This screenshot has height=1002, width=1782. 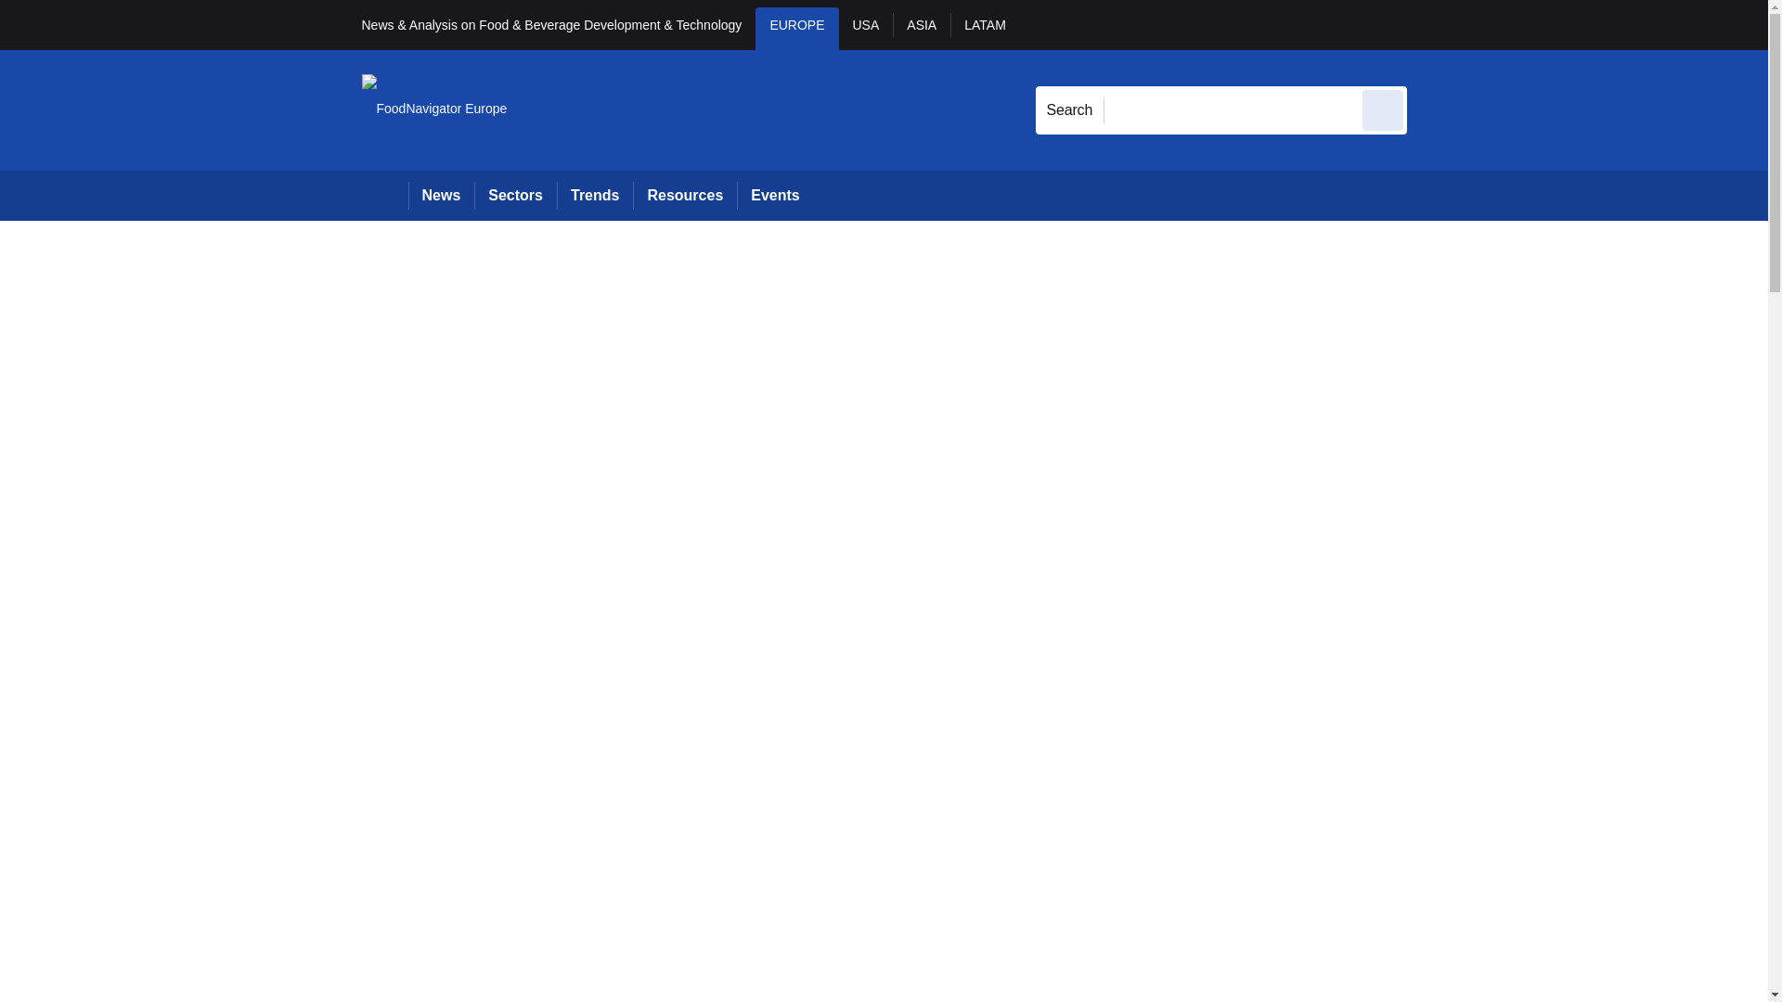 What do you see at coordinates (1383, 109) in the screenshot?
I see `Send` at bounding box center [1383, 109].